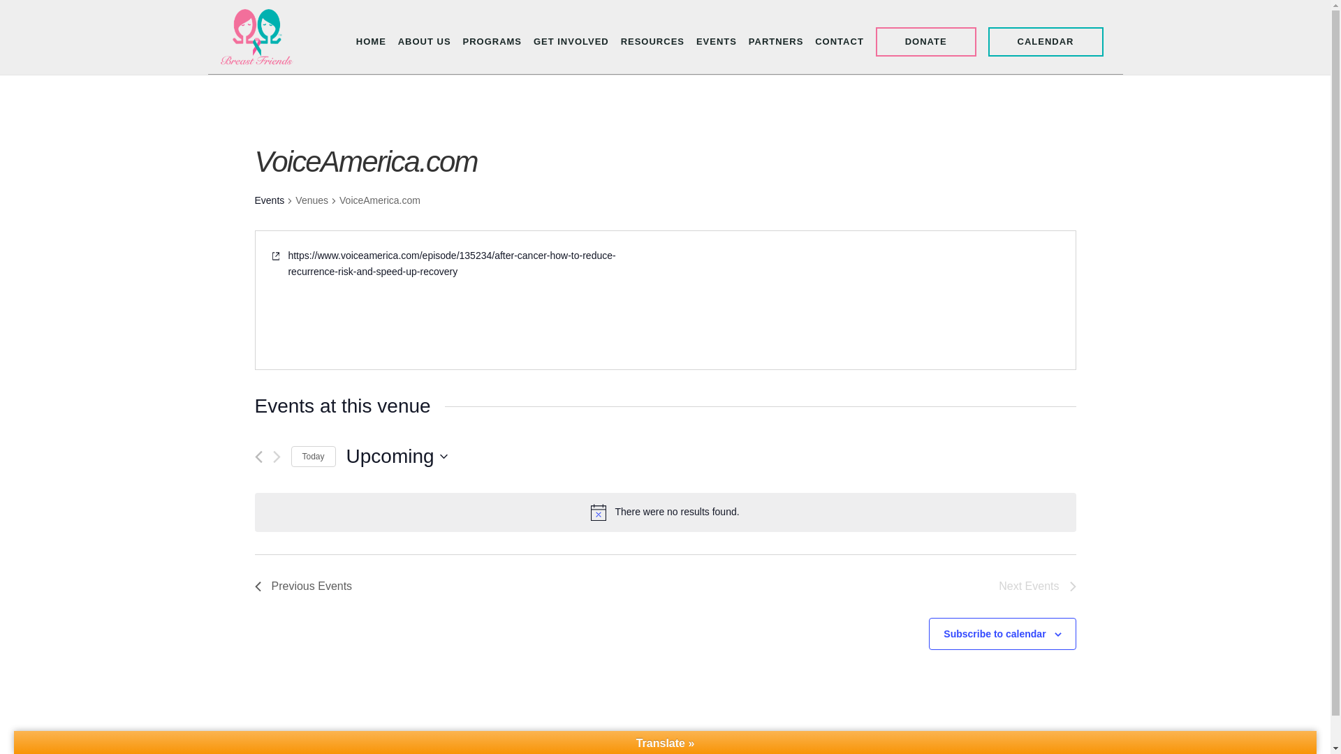  Describe the element at coordinates (716, 42) in the screenshot. I see `EVENTS` at that location.